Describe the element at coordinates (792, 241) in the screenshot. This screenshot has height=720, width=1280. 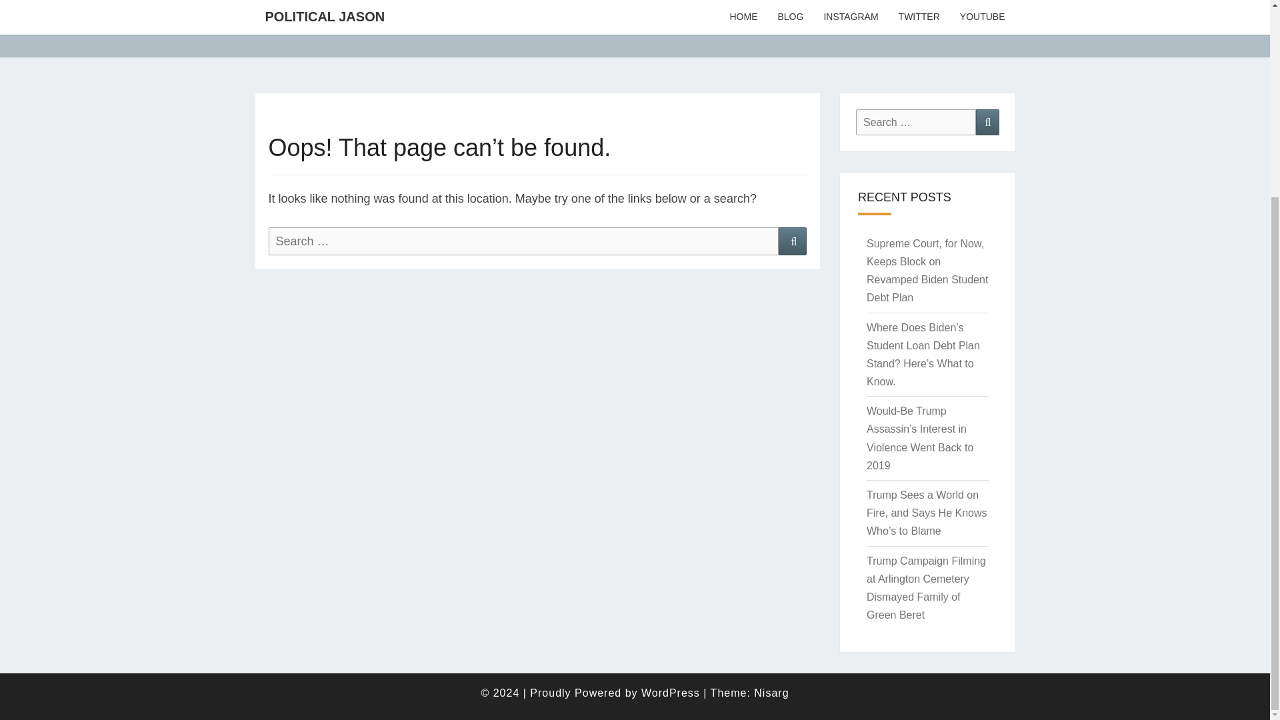
I see `Search` at that location.